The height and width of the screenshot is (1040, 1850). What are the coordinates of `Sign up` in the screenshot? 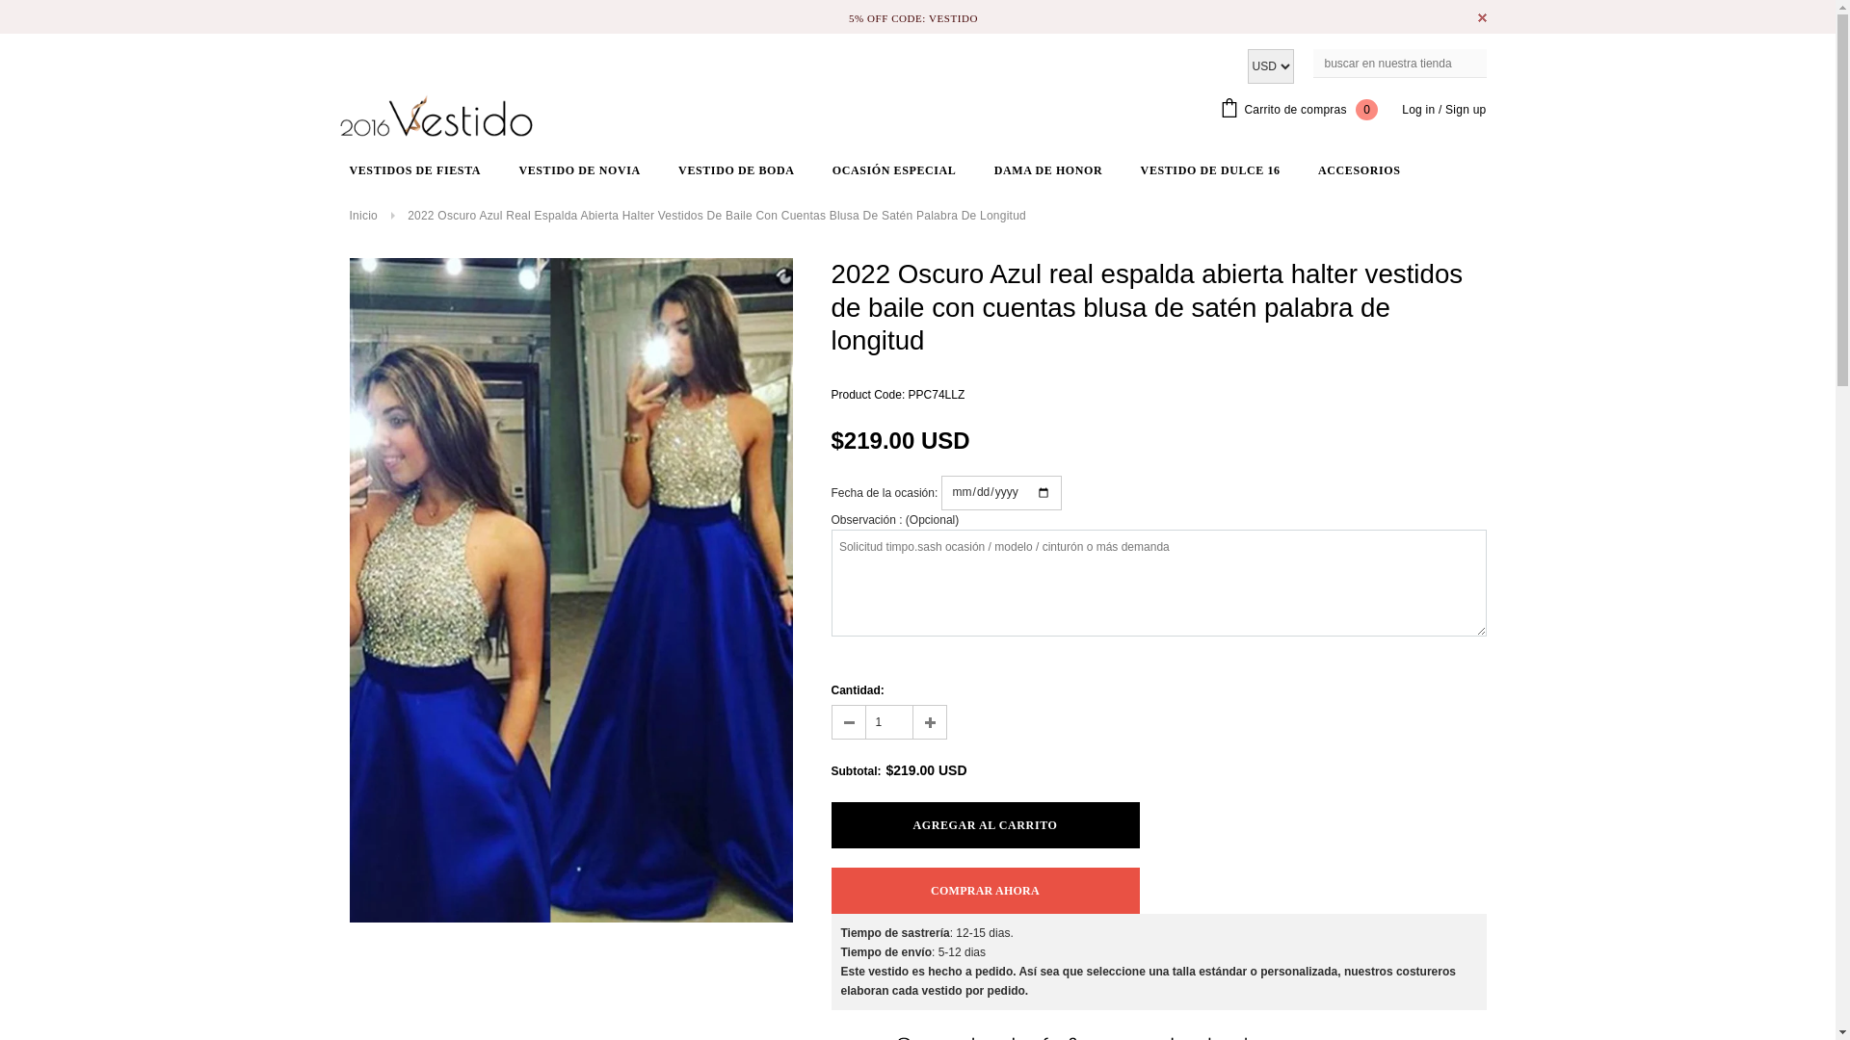 It's located at (1466, 110).